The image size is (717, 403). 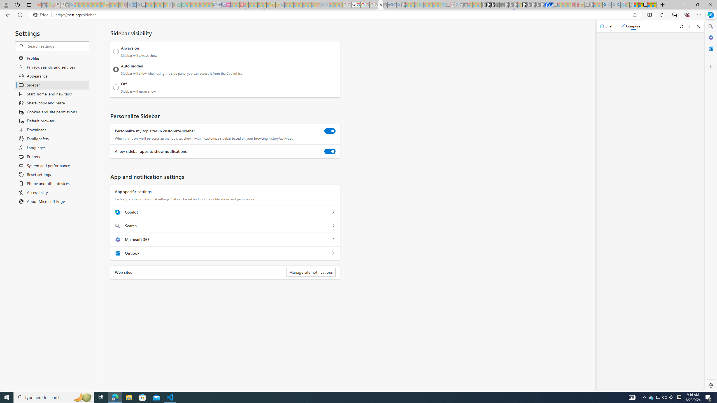 I want to click on Aberdeen, Hong Kong SAR weather forecast | Microsoft Weather, so click(x=641, y=5).